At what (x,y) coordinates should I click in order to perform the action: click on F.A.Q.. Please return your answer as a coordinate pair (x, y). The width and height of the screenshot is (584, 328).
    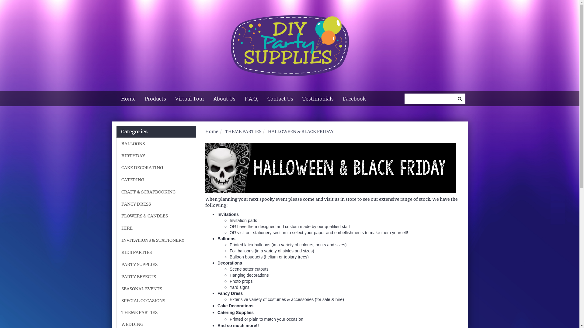
    Looking at the image, I should click on (251, 99).